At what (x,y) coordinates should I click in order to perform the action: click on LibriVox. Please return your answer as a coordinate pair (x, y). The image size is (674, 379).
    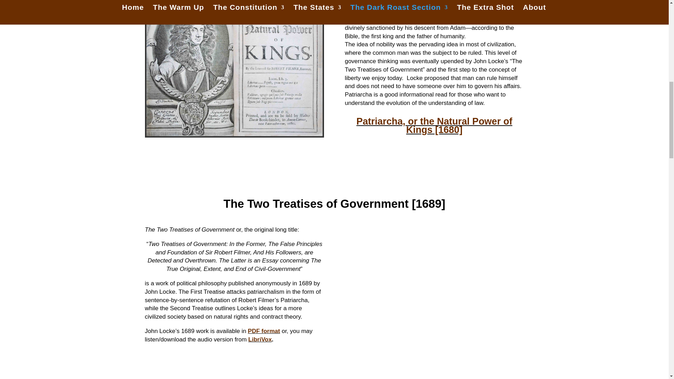
    Looking at the image, I should click on (260, 339).